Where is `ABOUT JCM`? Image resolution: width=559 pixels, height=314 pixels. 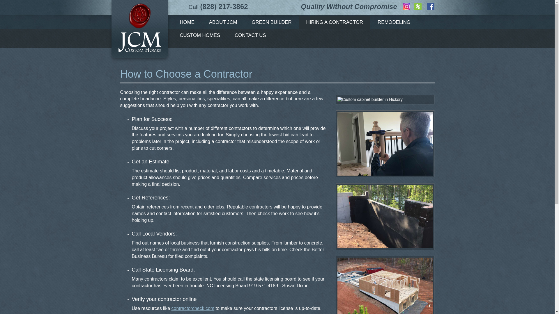
ABOUT JCM is located at coordinates (223, 23).